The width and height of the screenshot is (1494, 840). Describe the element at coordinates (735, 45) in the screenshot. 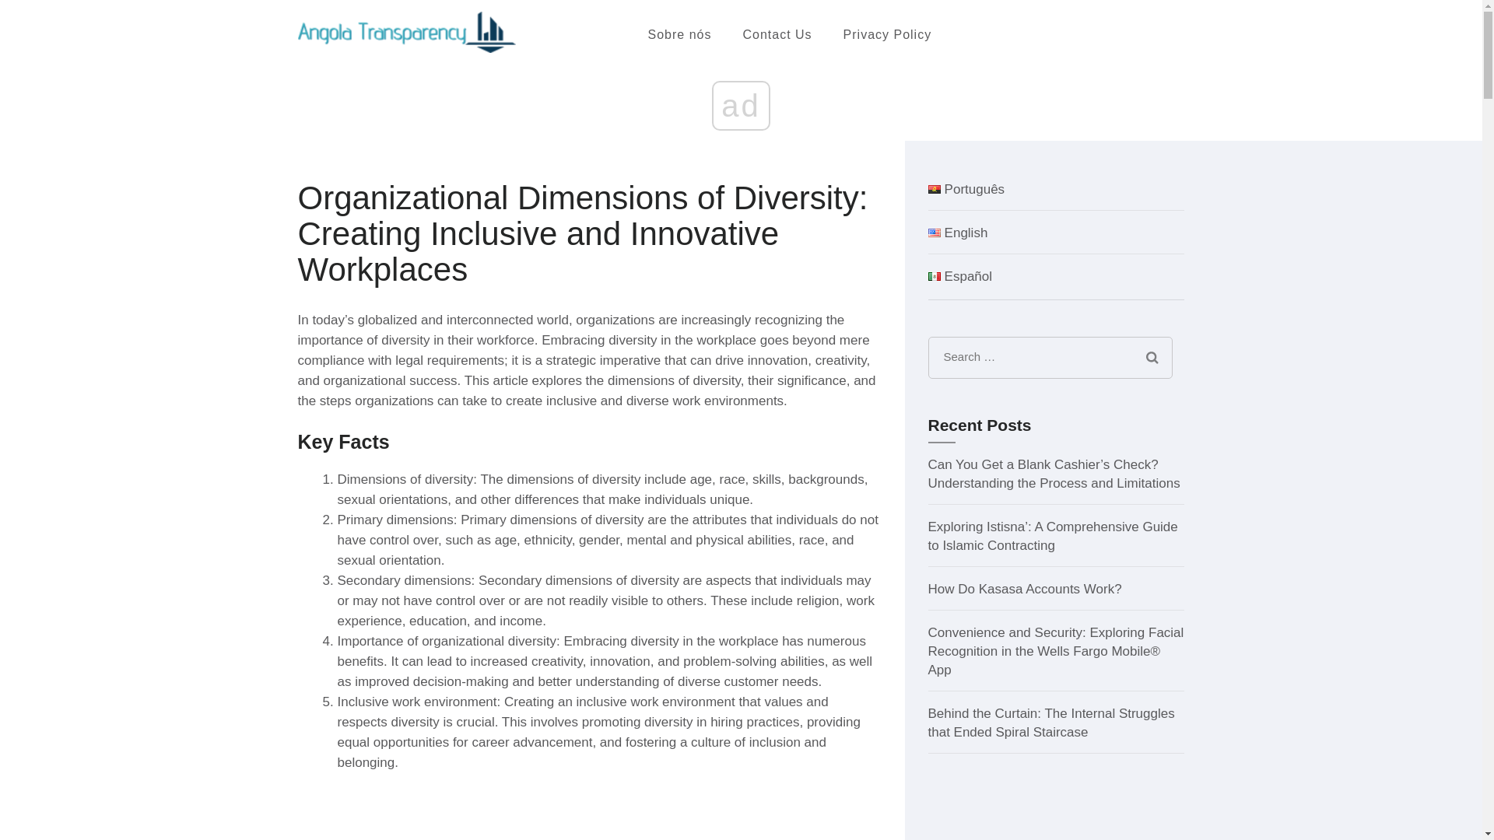

I see `Angola Transparency` at that location.